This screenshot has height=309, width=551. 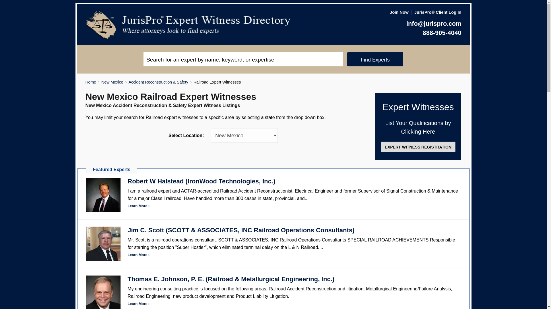 What do you see at coordinates (243, 59) in the screenshot?
I see `Search` at bounding box center [243, 59].